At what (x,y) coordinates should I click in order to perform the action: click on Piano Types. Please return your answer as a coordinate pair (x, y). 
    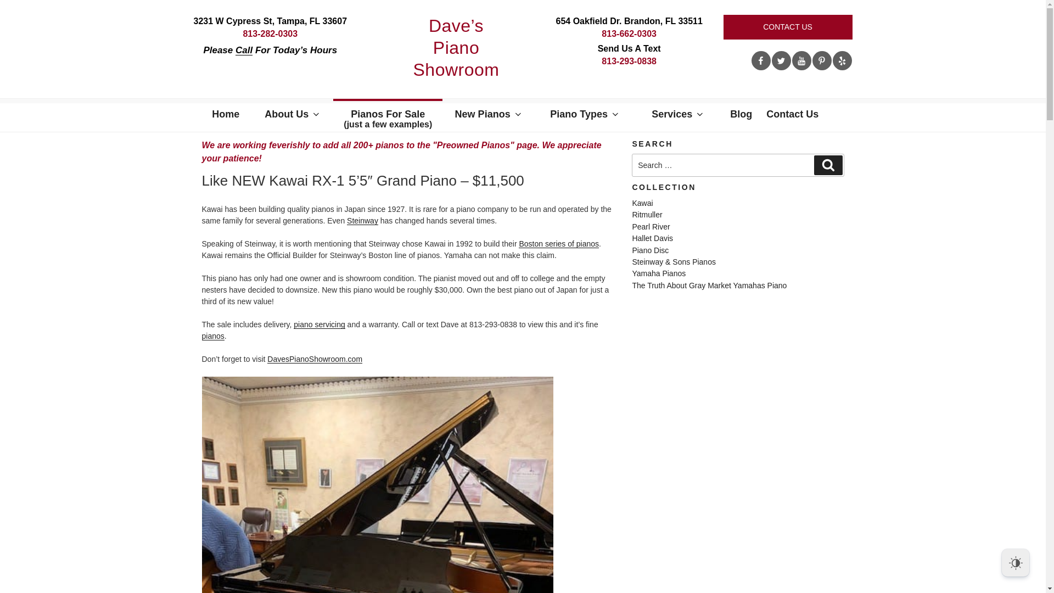
    Looking at the image, I should click on (584, 114).